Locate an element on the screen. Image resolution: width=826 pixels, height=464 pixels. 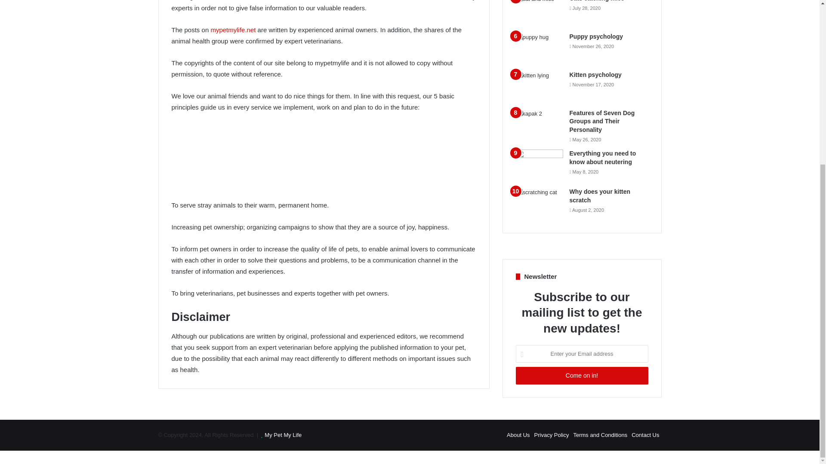
Cats catching mice is located at coordinates (597, 1).